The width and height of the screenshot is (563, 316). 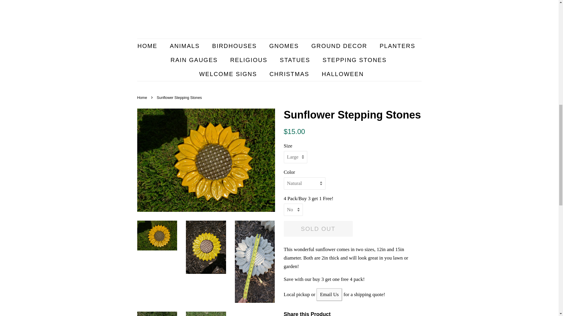 What do you see at coordinates (143, 98) in the screenshot?
I see `Back to the frontpage` at bounding box center [143, 98].